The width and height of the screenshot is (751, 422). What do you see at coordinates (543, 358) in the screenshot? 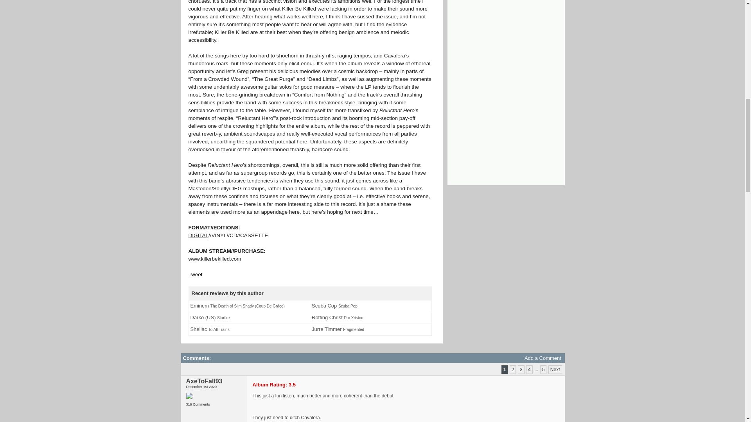
I see `Add a Comment` at bounding box center [543, 358].